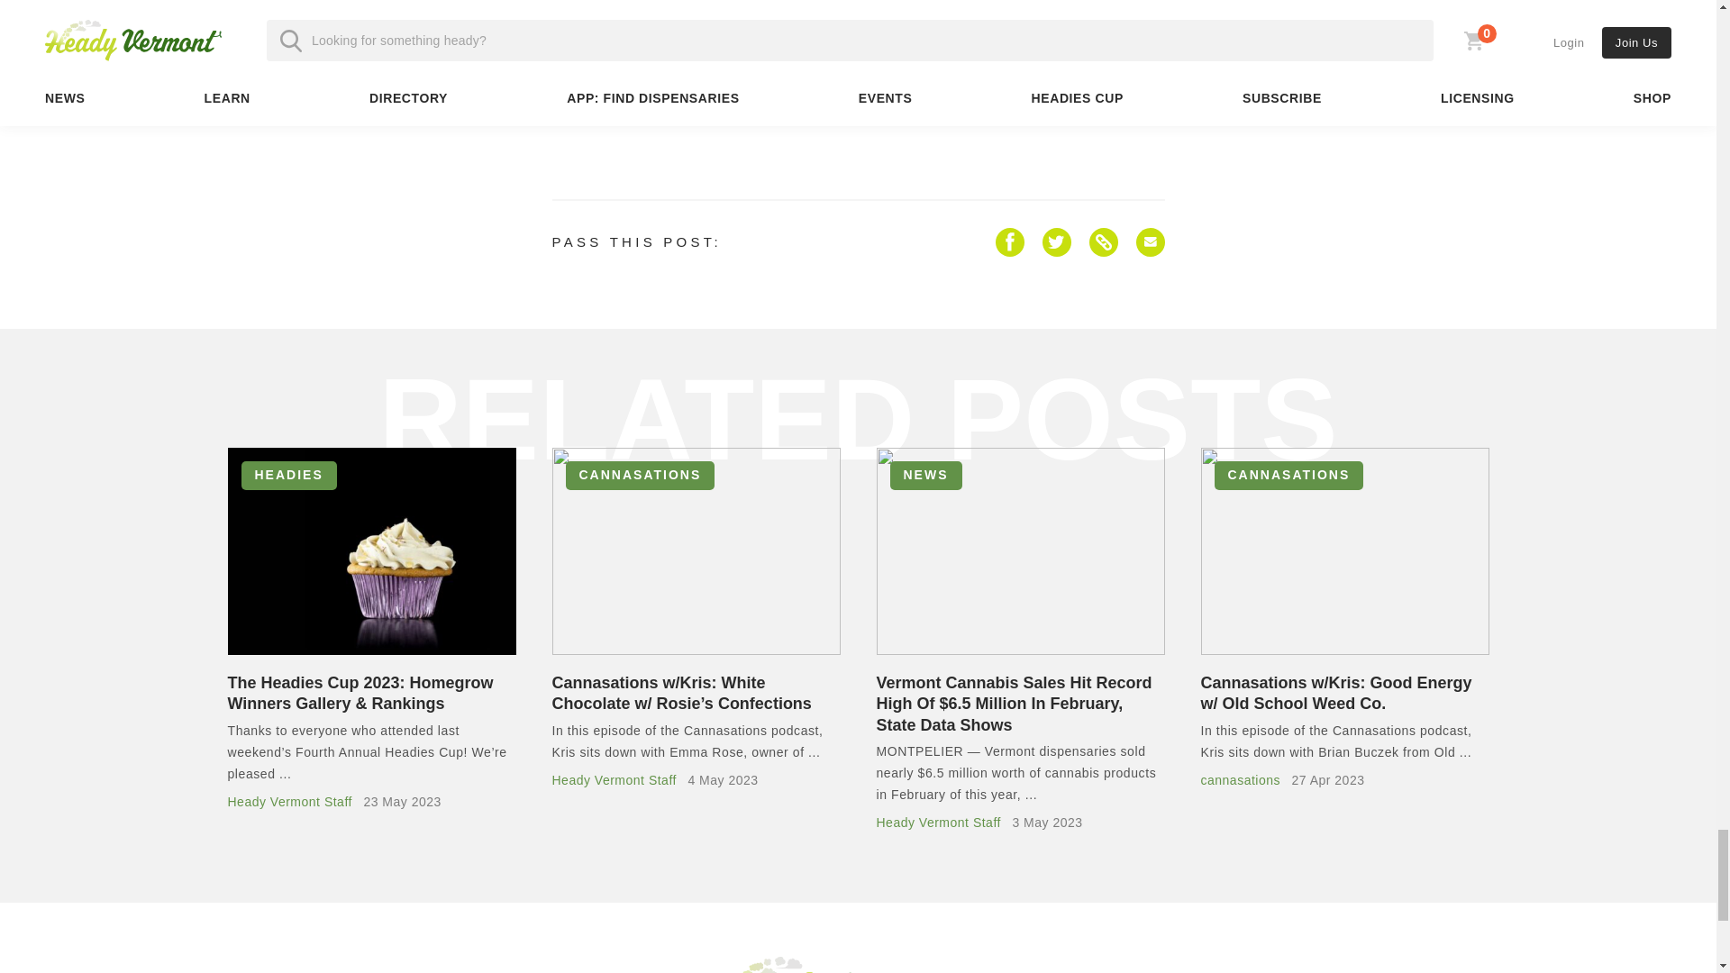  I want to click on Share this post via Email, so click(1150, 241).